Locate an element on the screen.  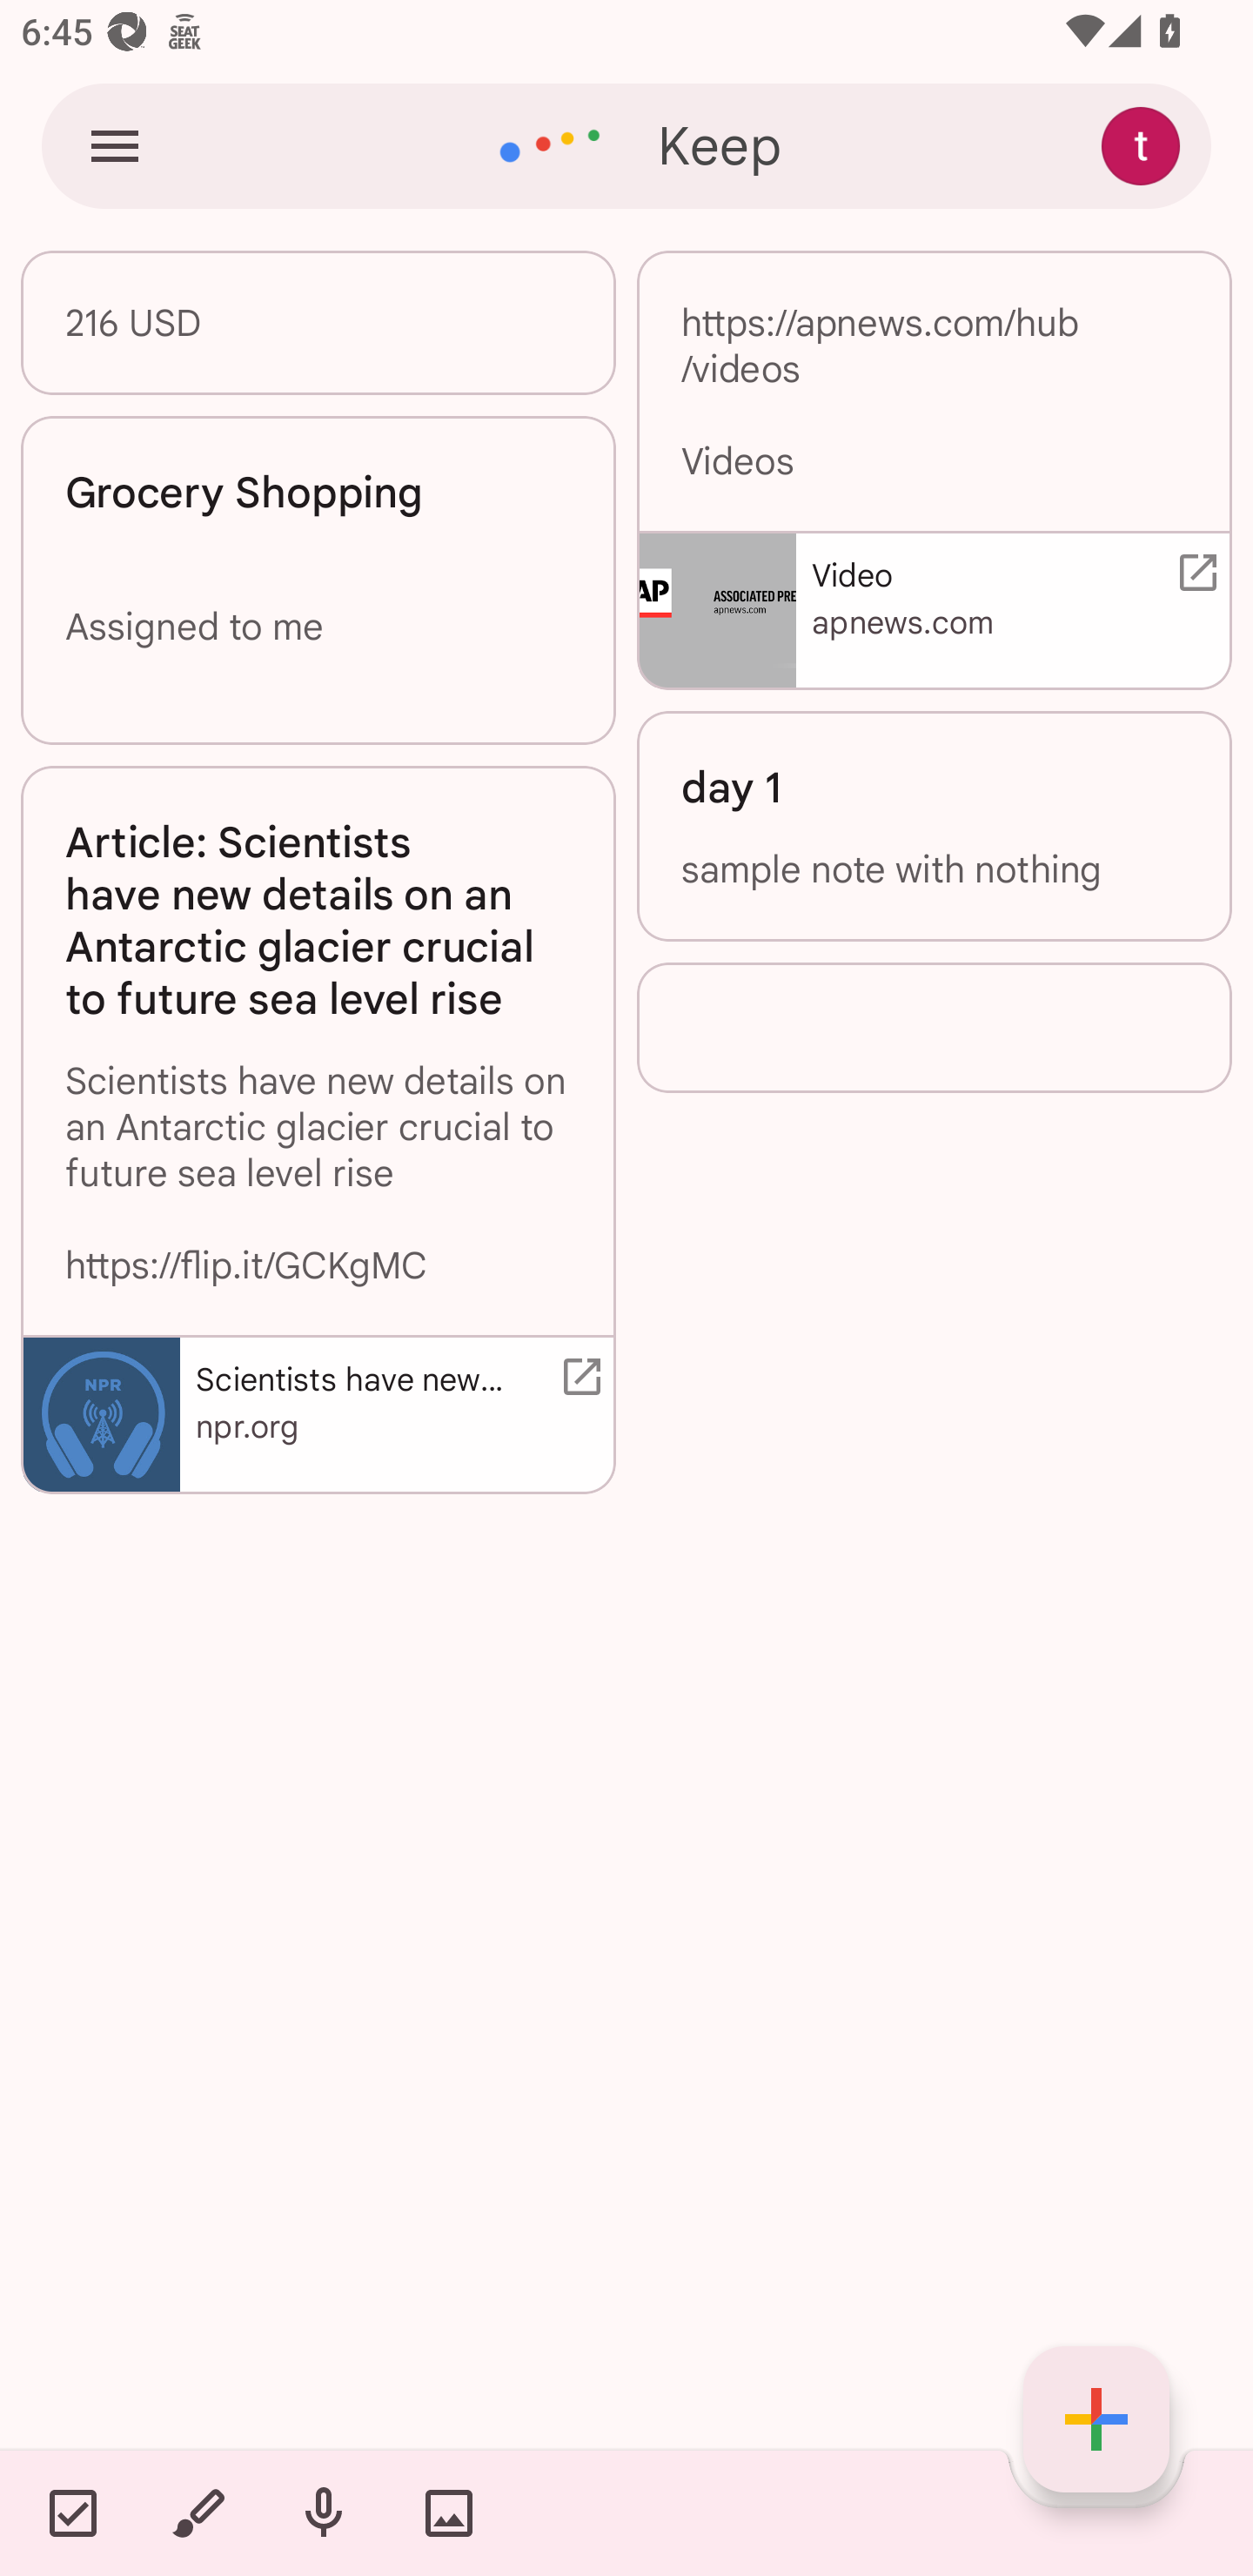
New text note is located at coordinates (1096, 2419).